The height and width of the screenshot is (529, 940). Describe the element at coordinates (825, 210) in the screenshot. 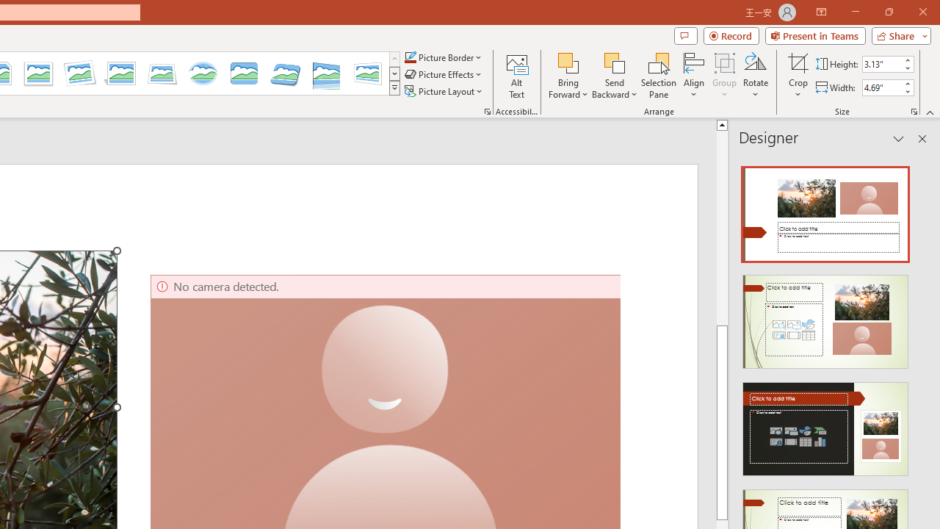

I see `Recommended Design: Design Idea` at that location.